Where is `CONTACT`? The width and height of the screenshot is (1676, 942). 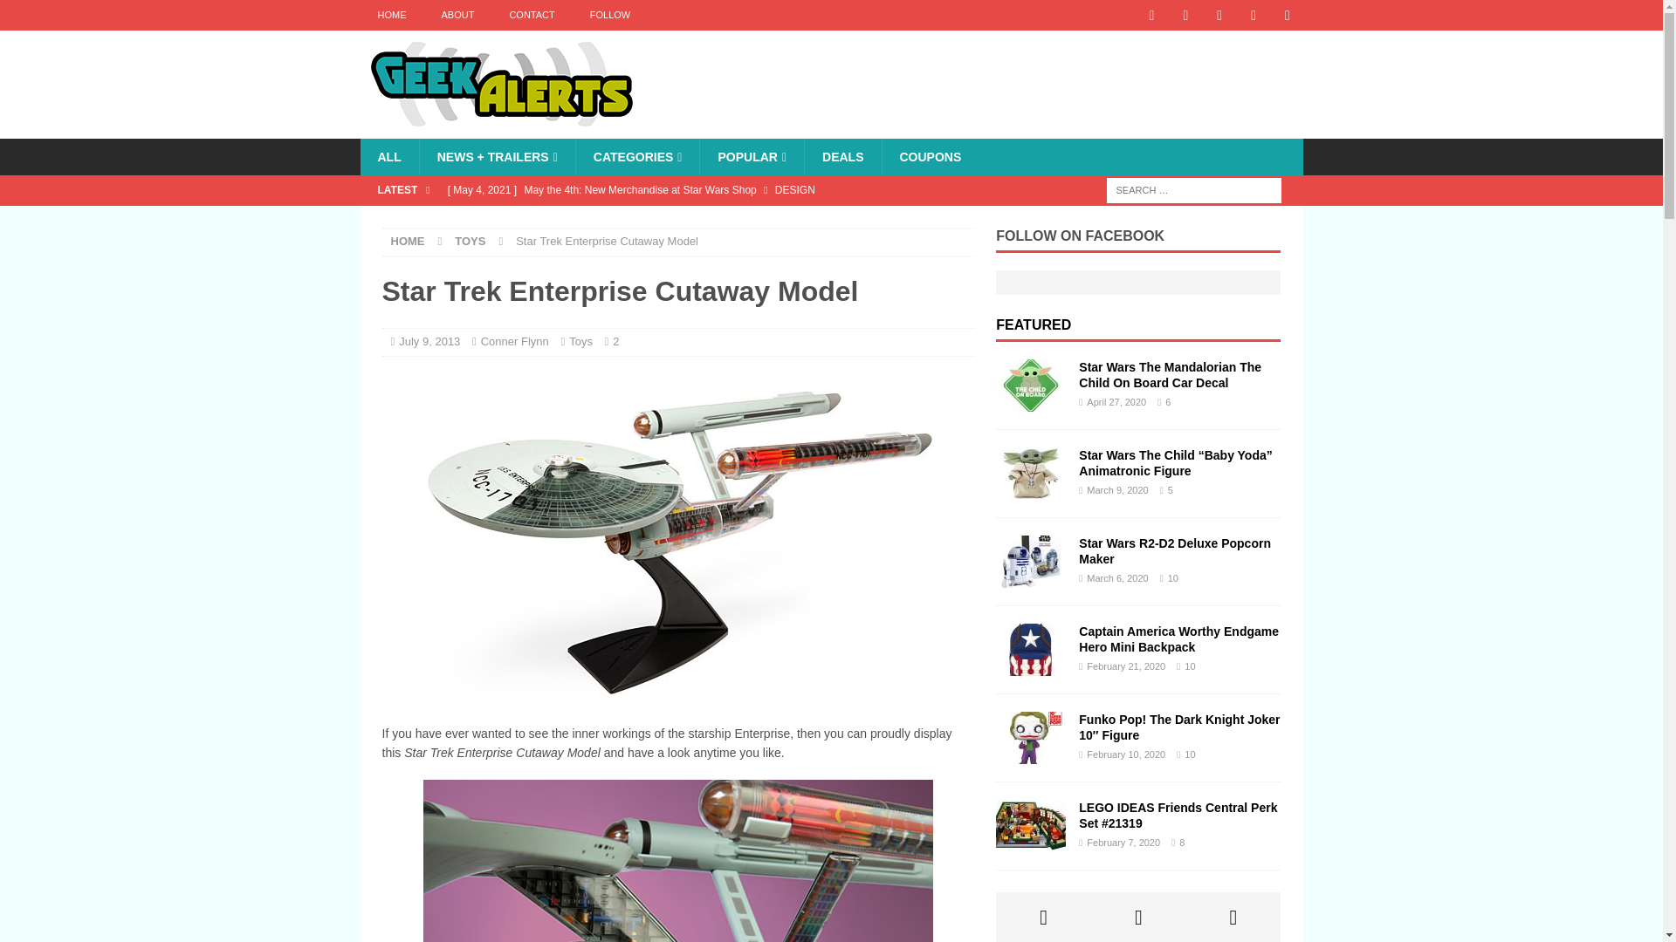
CONTACT is located at coordinates (531, 15).